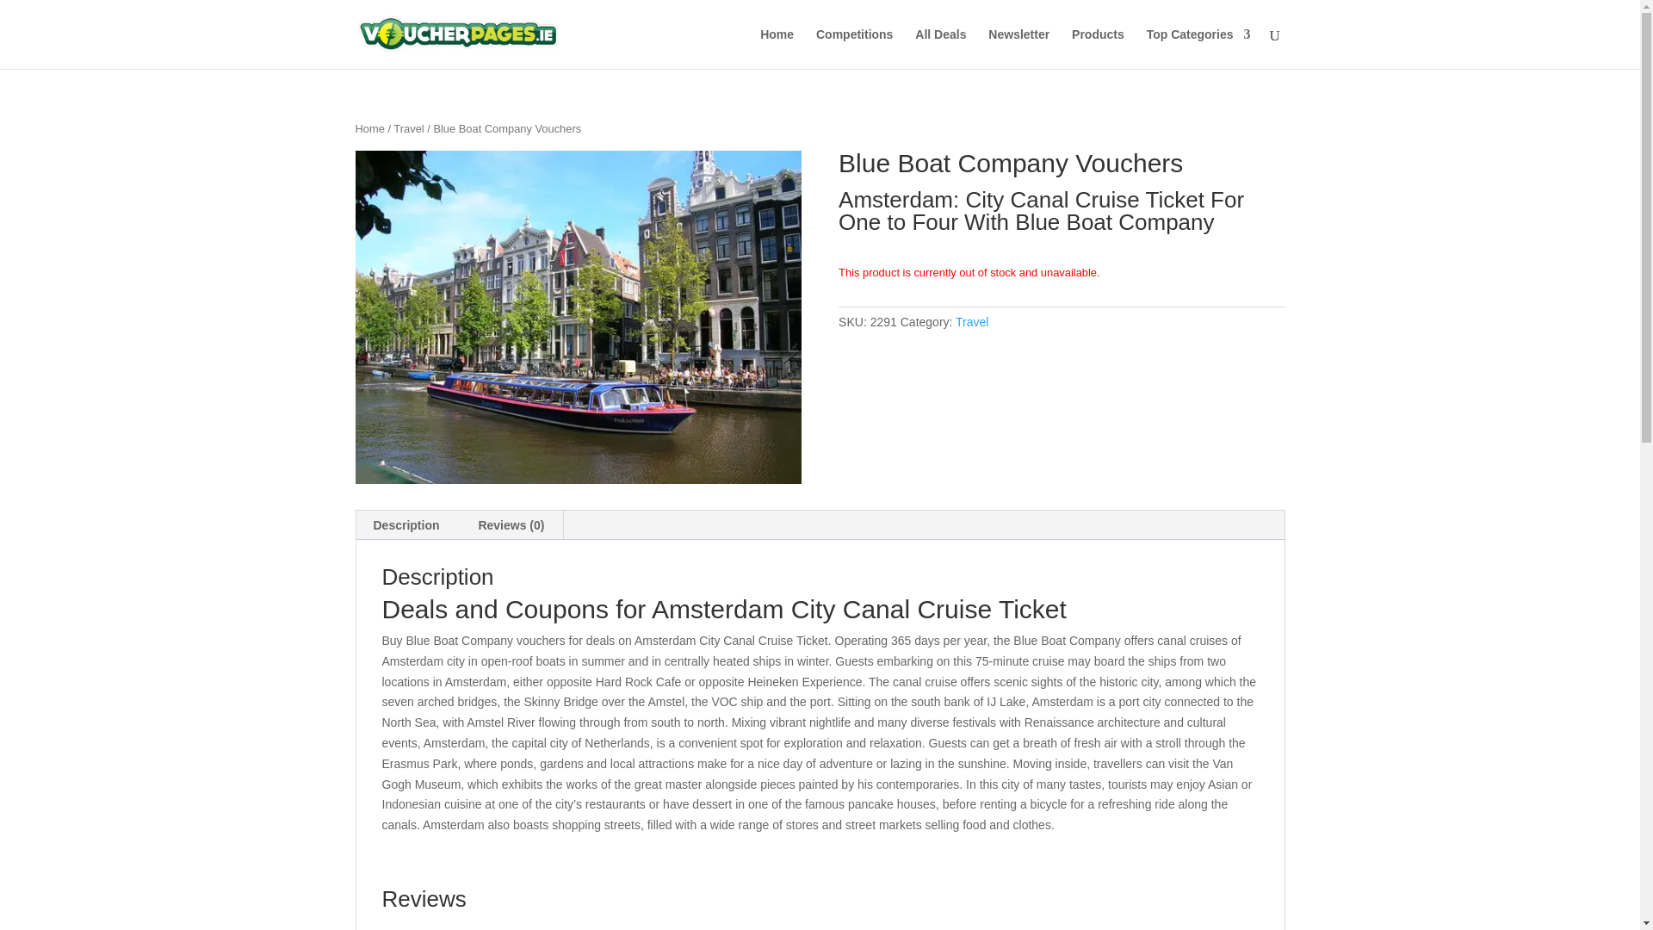 The image size is (1653, 930). What do you see at coordinates (854, 48) in the screenshot?
I see `Competitions` at bounding box center [854, 48].